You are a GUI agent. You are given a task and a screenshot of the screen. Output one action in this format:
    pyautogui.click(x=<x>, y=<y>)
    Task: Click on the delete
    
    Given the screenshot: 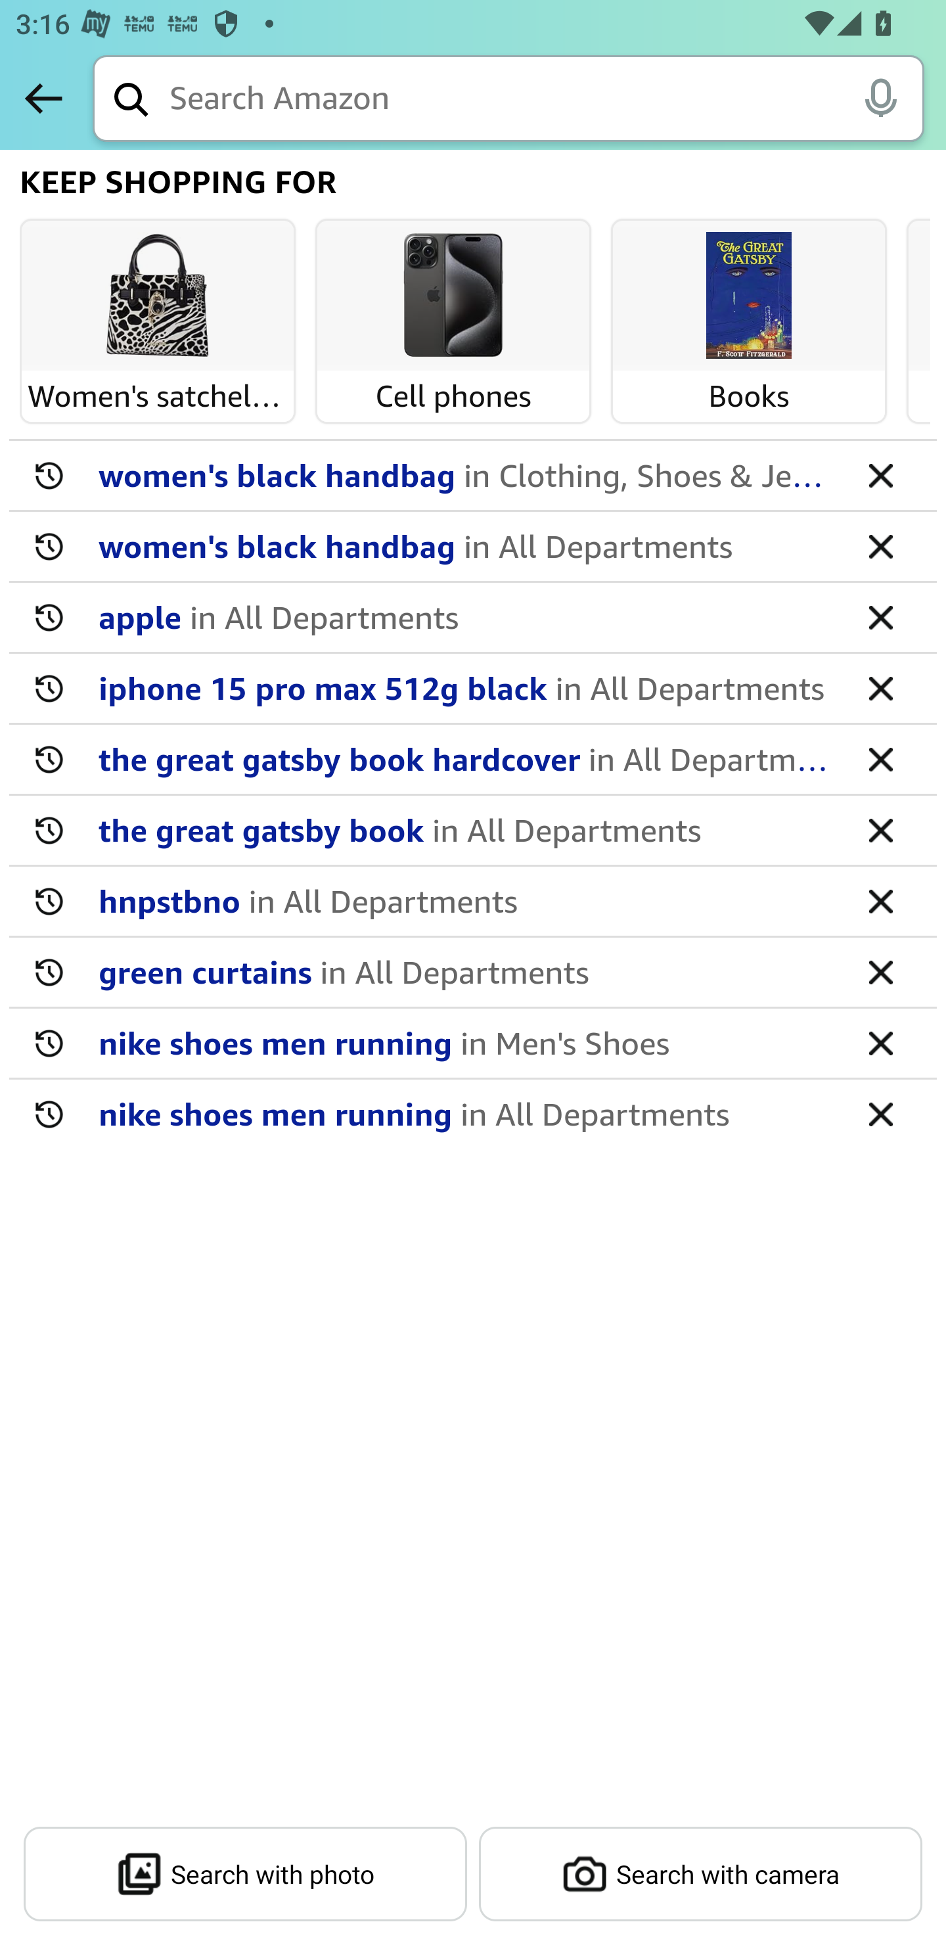 What is the action you would take?
    pyautogui.click(x=880, y=1042)
    